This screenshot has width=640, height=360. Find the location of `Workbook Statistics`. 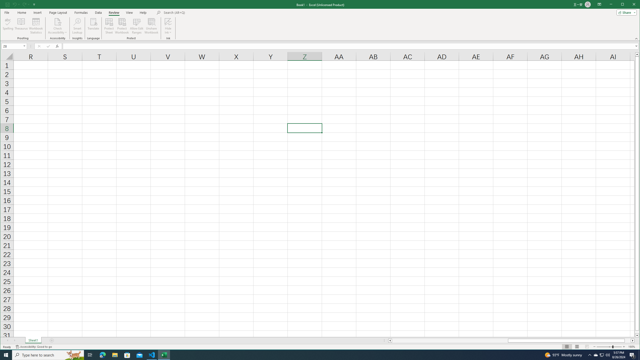

Workbook Statistics is located at coordinates (36, 26).